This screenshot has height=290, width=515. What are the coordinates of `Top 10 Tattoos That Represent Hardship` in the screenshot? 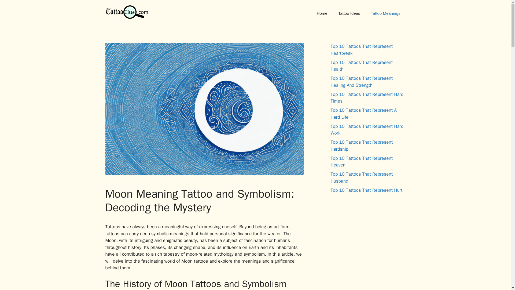 It's located at (362, 146).